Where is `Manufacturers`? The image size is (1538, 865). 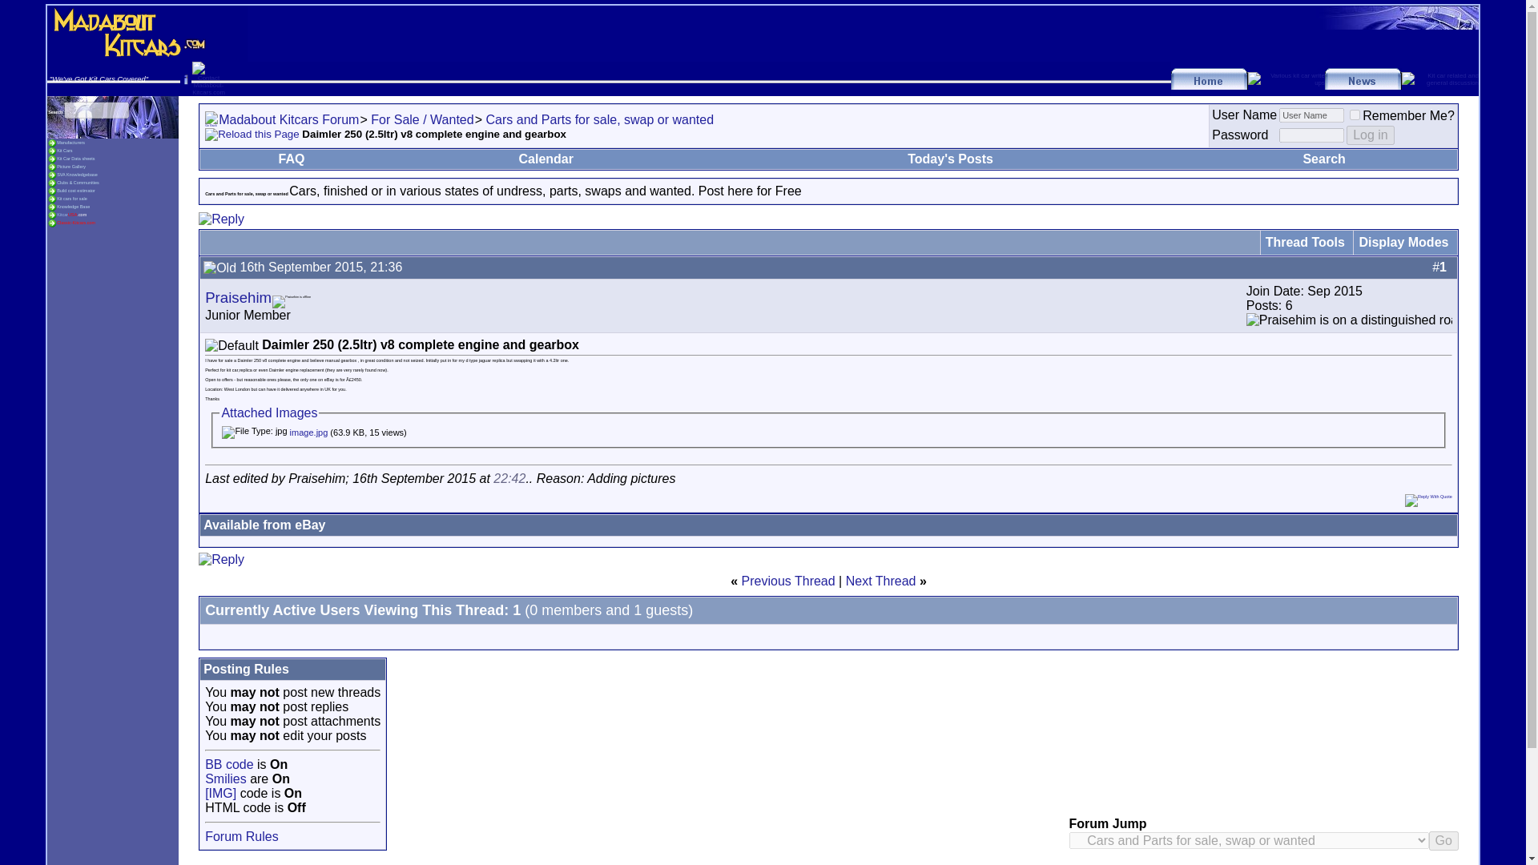 Manufacturers is located at coordinates (70, 143).